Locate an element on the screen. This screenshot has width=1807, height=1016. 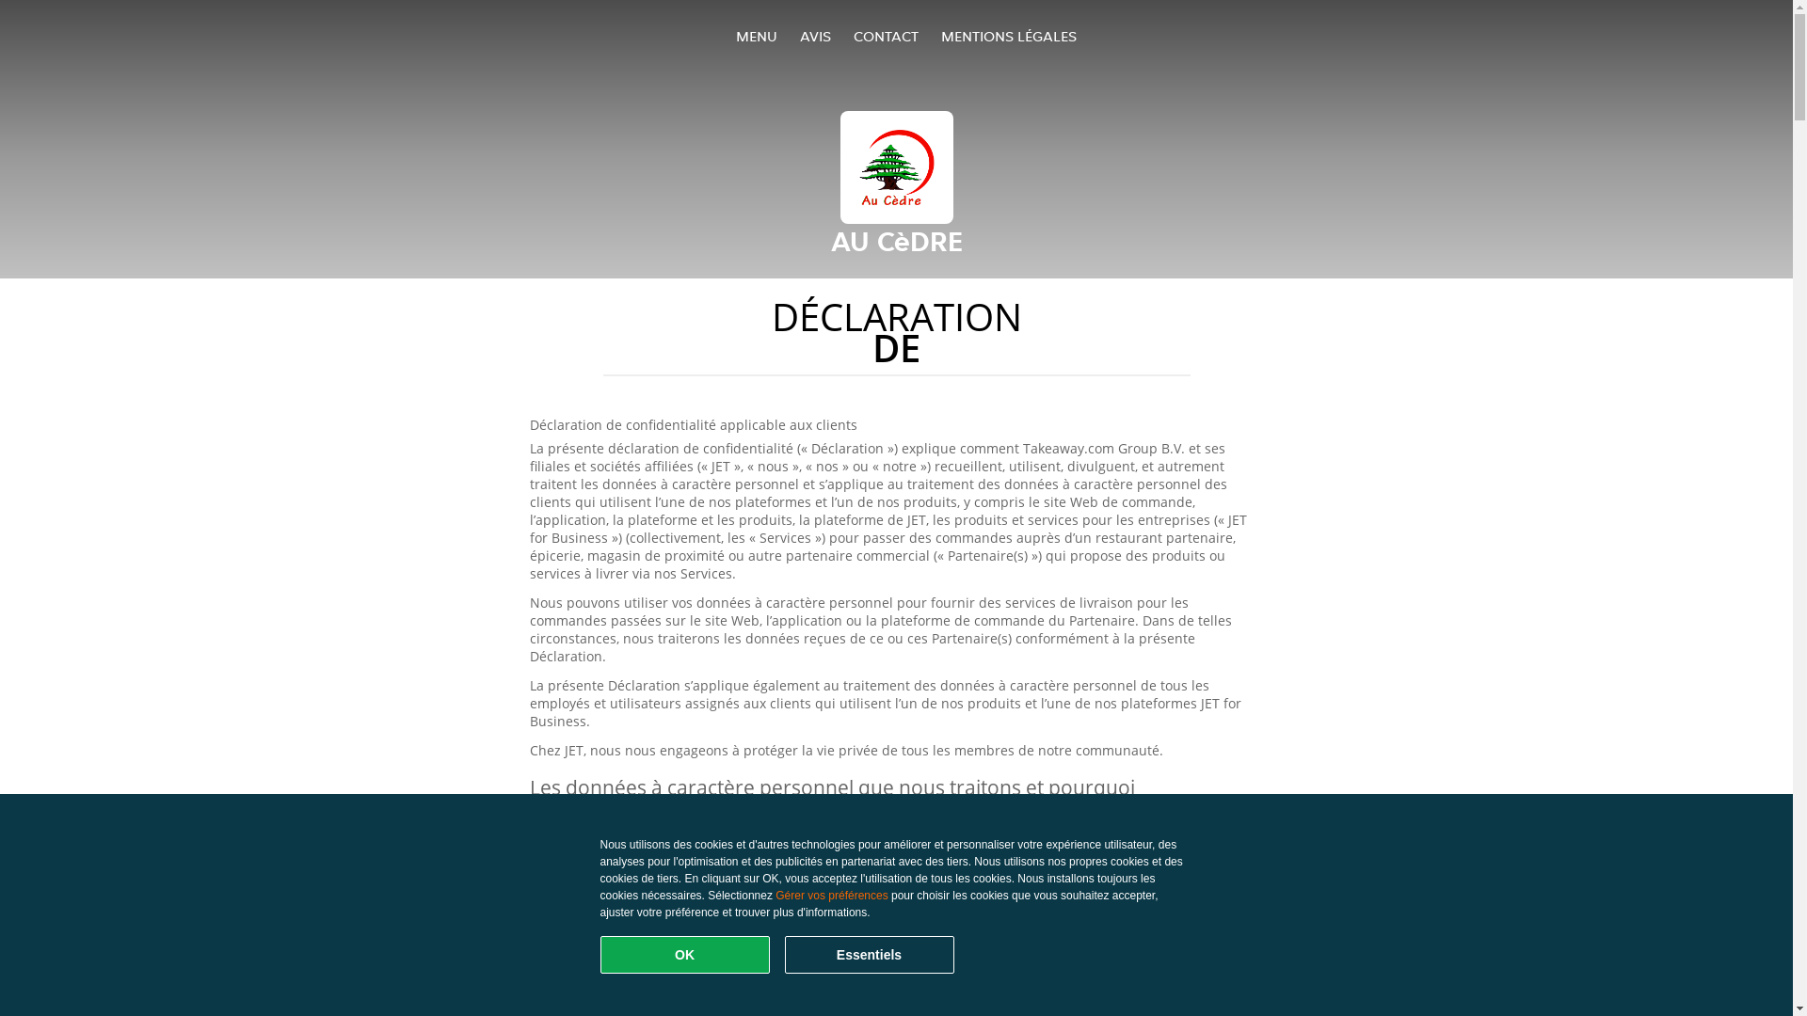
CONTACT is located at coordinates (885, 36).